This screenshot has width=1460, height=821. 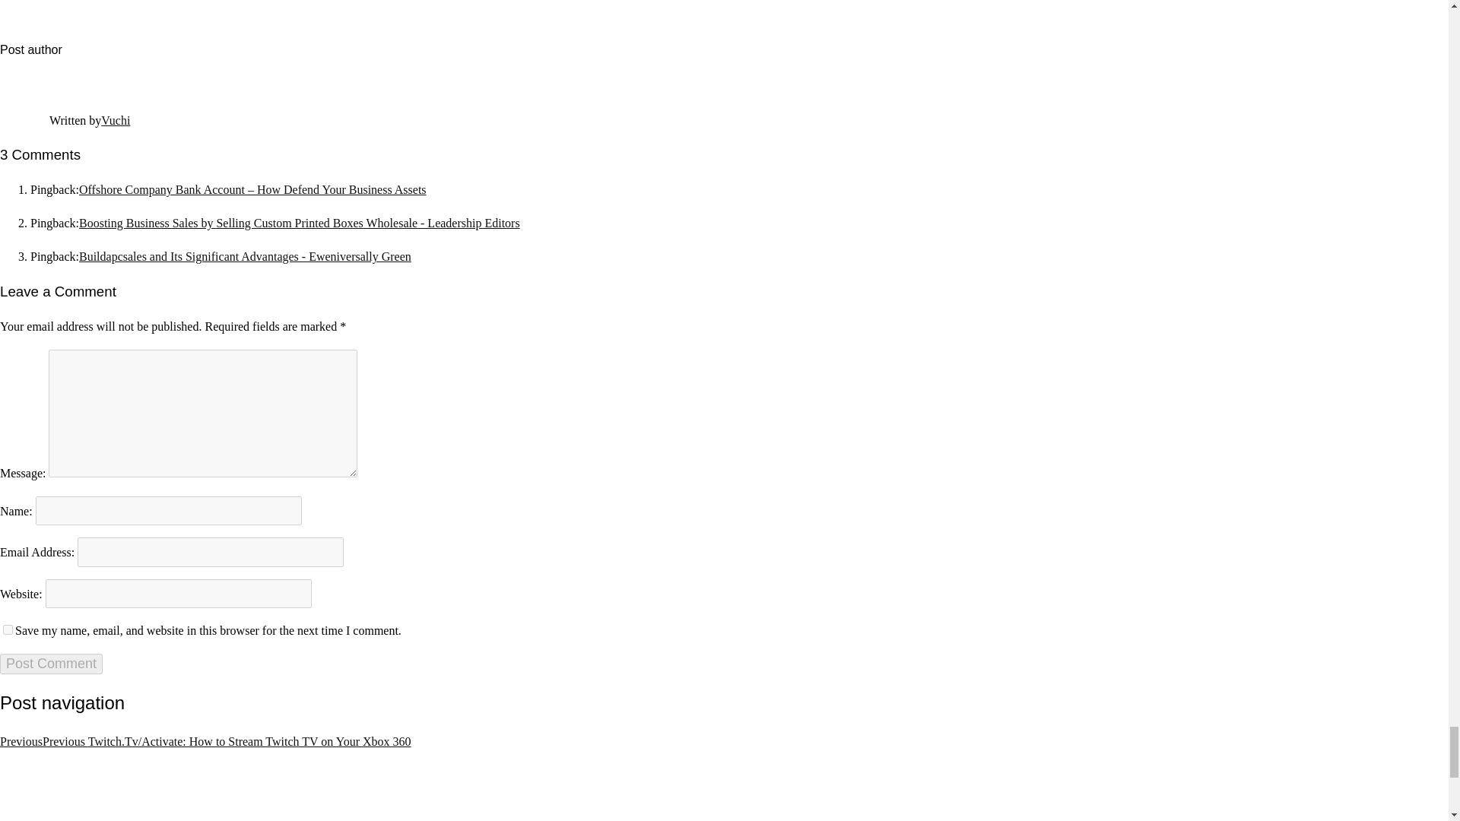 I want to click on yes, so click(x=8, y=629).